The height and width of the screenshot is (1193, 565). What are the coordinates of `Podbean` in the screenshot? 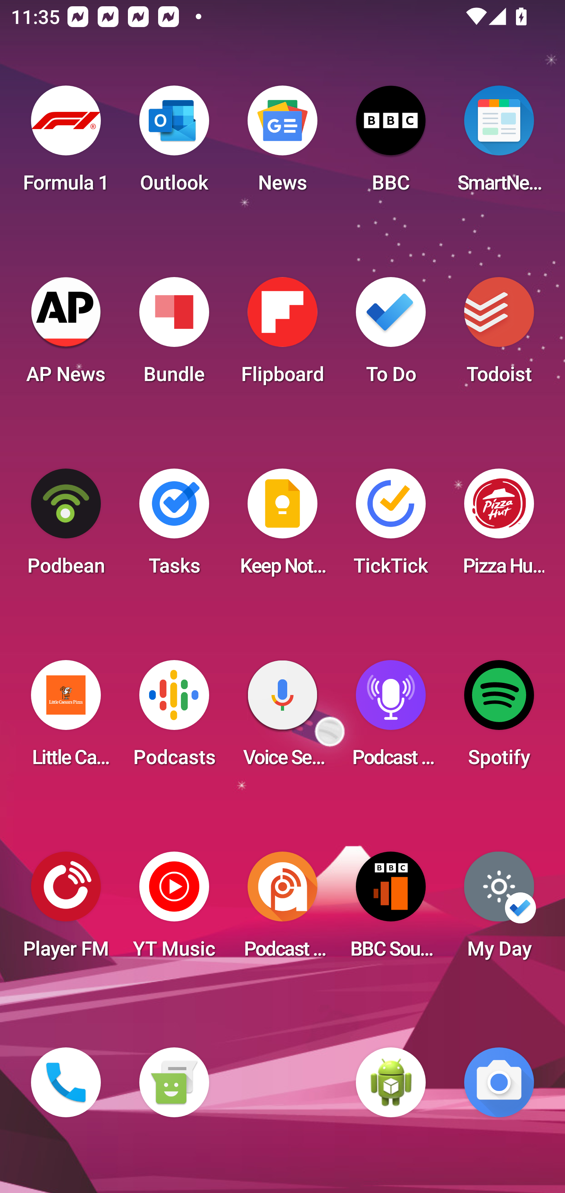 It's located at (66, 527).